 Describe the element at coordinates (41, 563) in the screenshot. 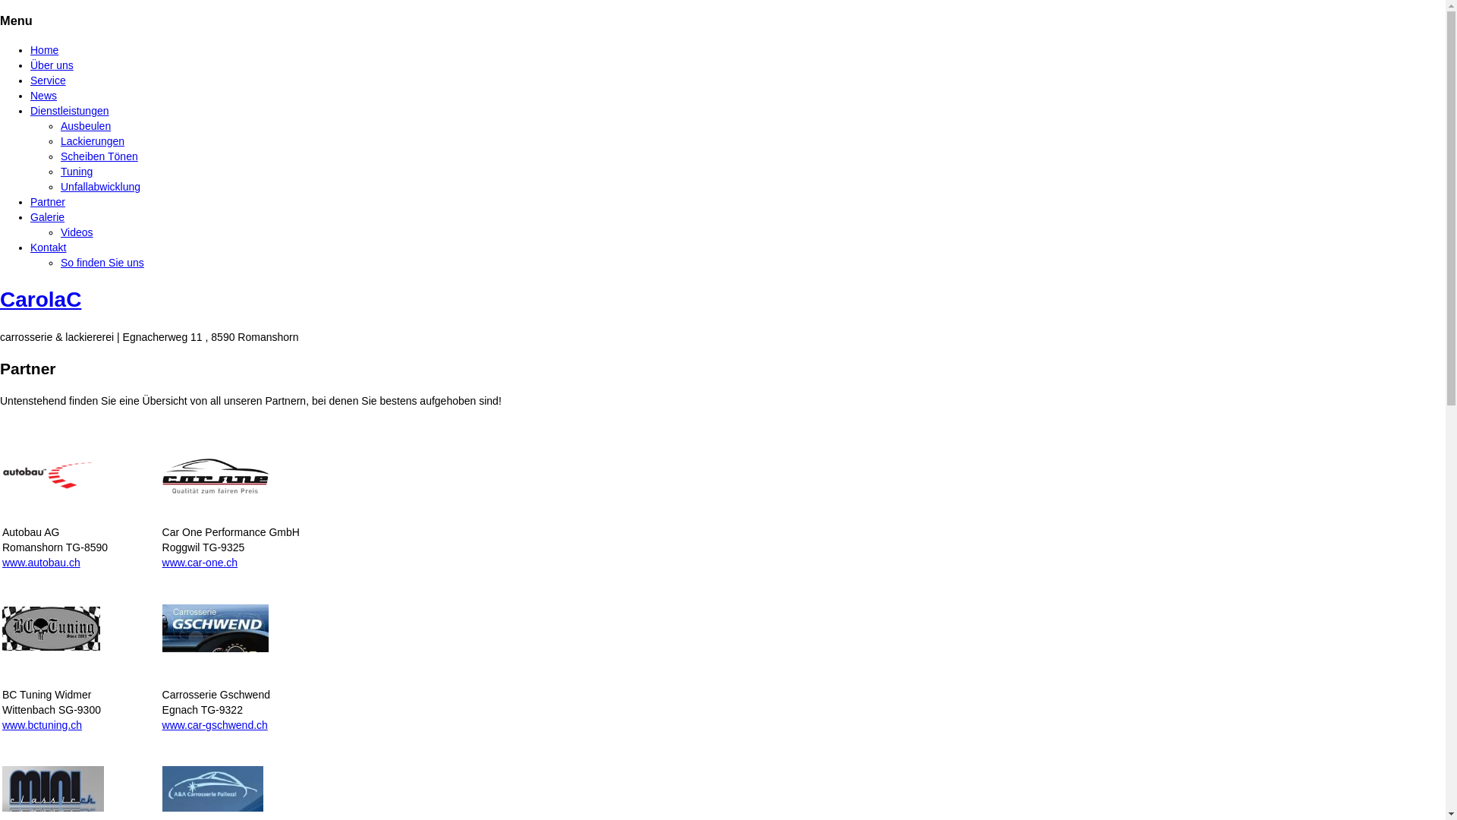

I see `www.autobau.ch` at that location.